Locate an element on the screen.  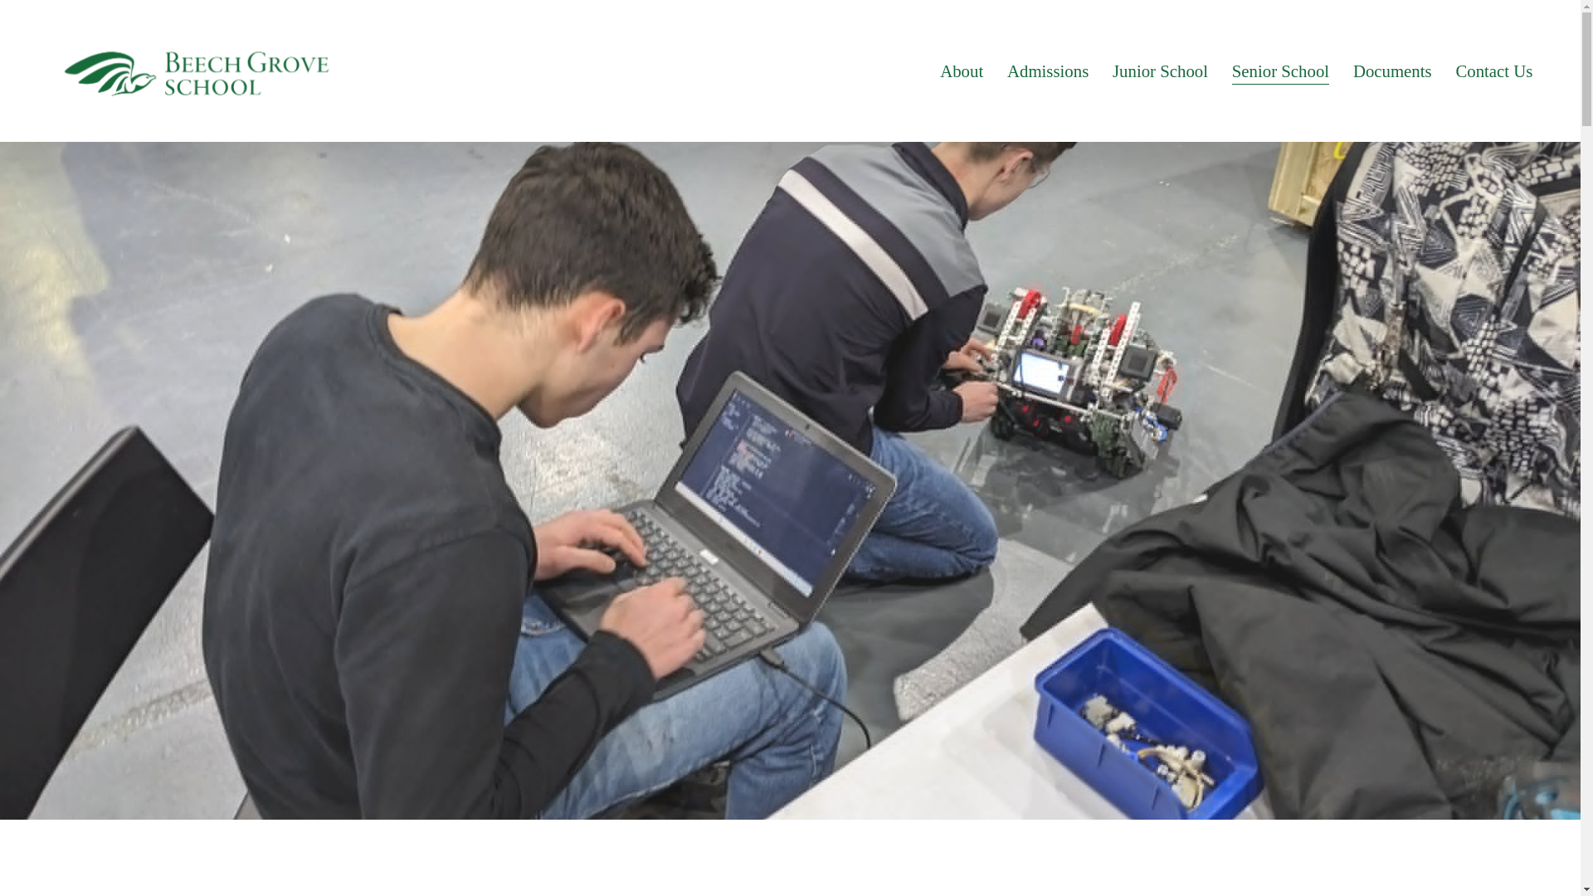
Junior School is located at coordinates (1160, 70).